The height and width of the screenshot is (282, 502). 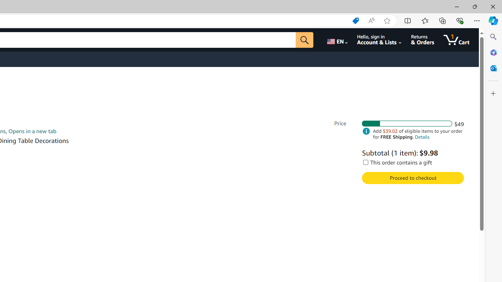 I want to click on Hello, sign in Account & Lists, so click(x=380, y=40).